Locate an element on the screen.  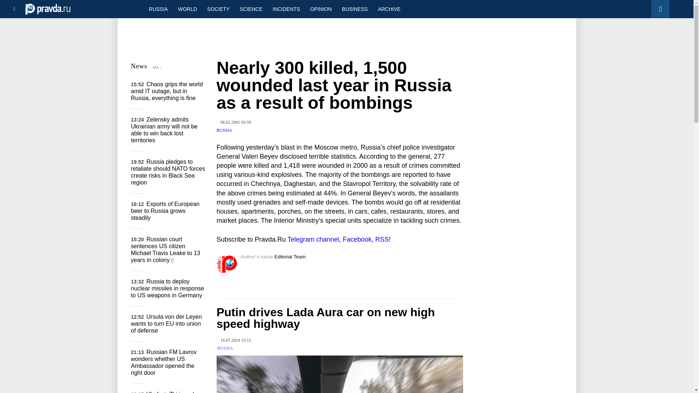
RUSSIA is located at coordinates (225, 348).